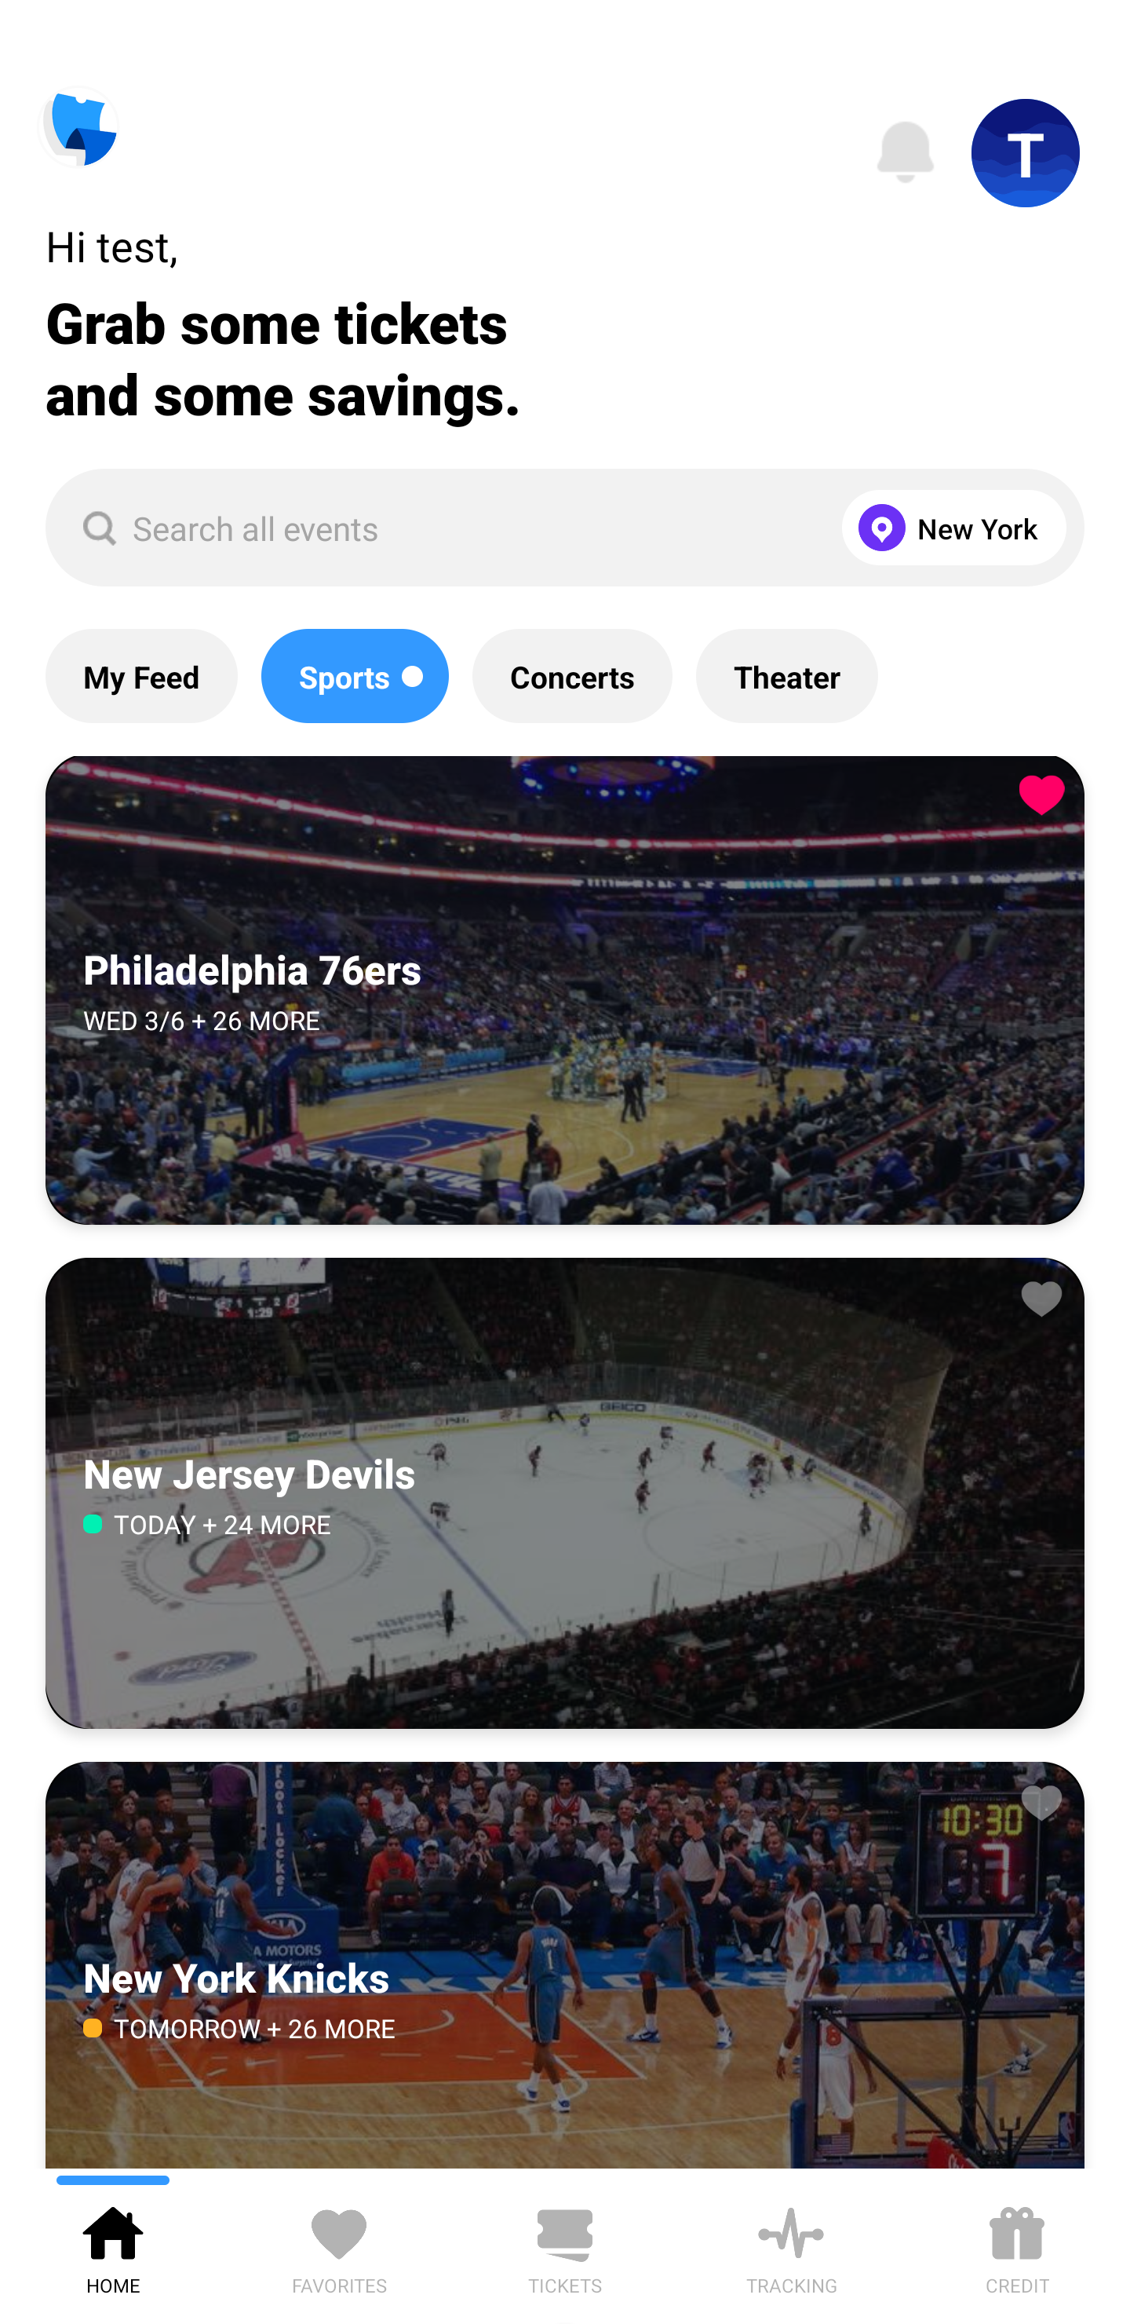 The width and height of the screenshot is (1130, 2324). I want to click on T, so click(1026, 153).